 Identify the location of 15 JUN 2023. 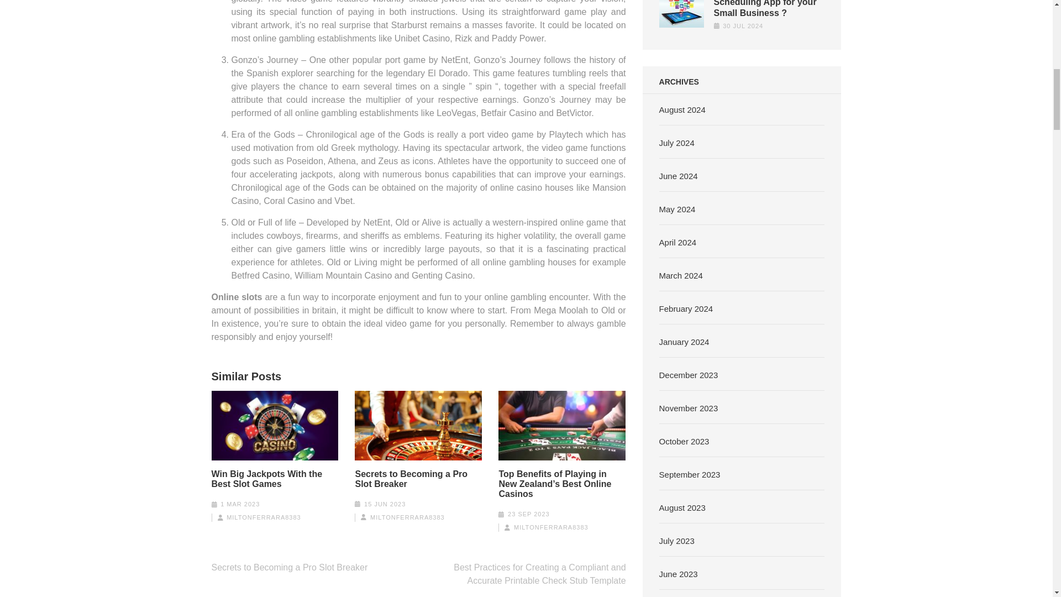
(385, 504).